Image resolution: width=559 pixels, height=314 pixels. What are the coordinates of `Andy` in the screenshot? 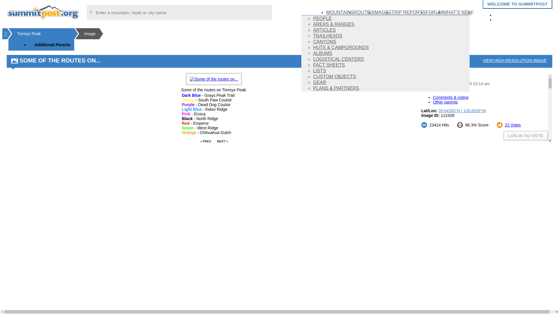 It's located at (445, 79).